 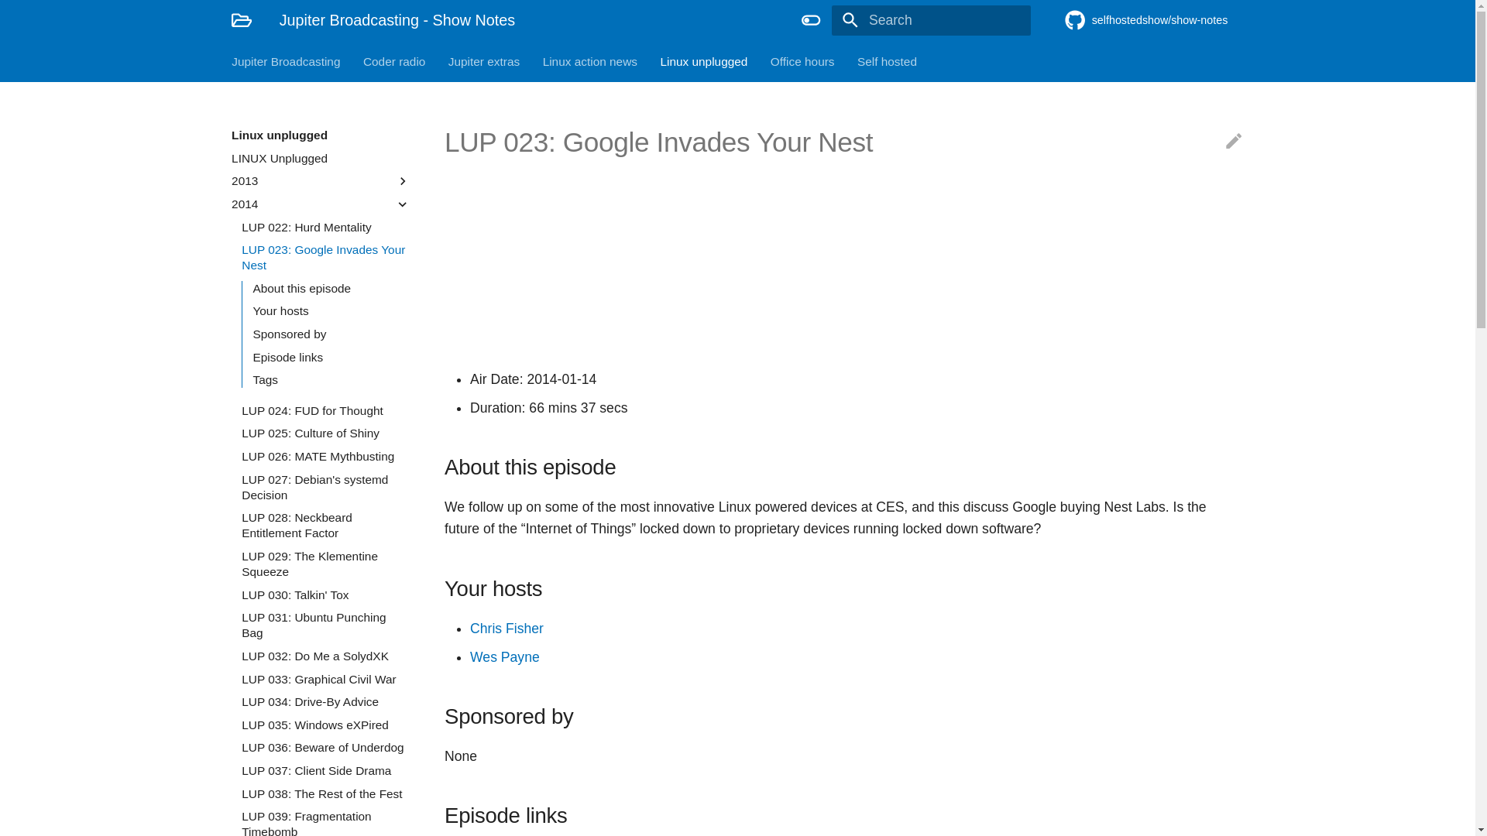 I want to click on Linux action news, so click(x=590, y=60).